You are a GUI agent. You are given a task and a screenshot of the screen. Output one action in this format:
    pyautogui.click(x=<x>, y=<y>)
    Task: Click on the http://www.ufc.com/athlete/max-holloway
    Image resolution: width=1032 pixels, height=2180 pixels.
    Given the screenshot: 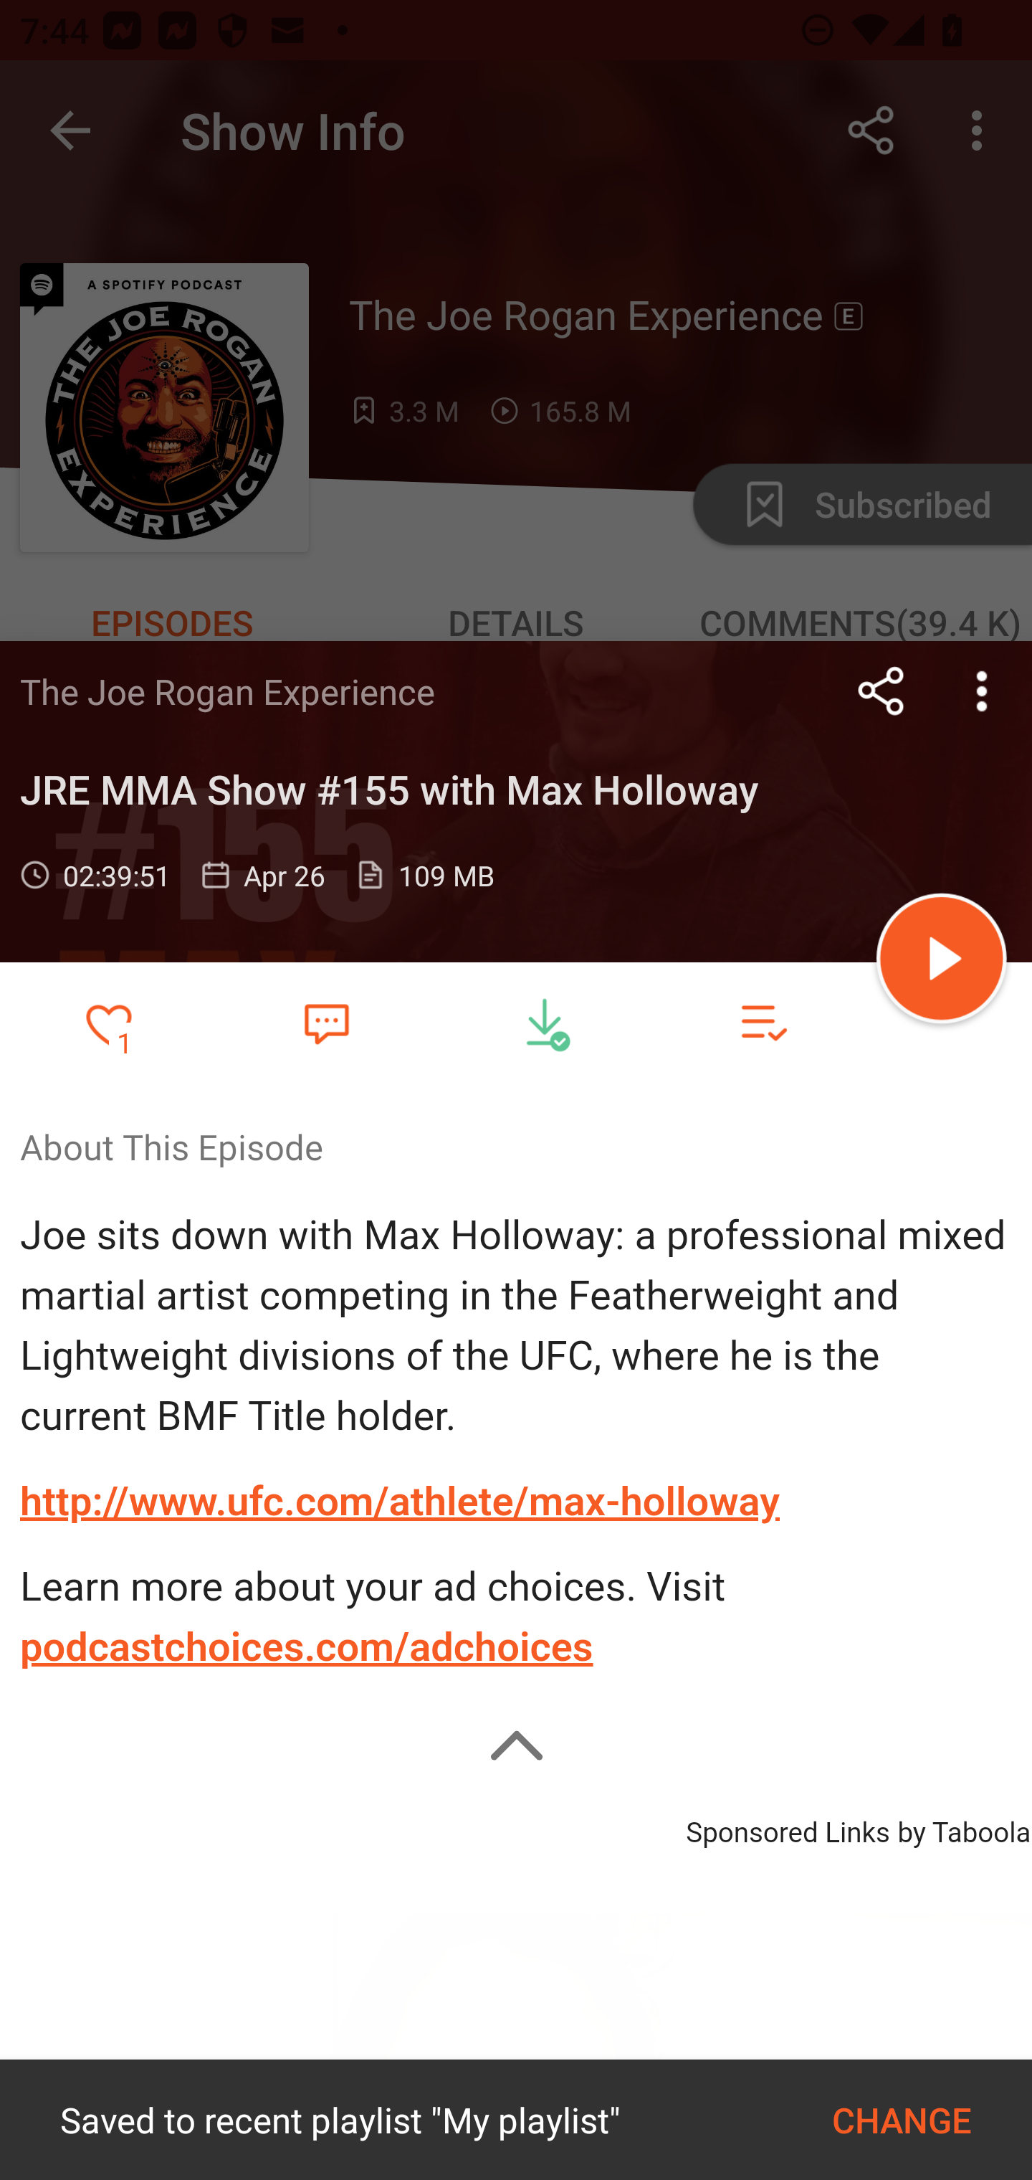 What is the action you would take?
    pyautogui.click(x=400, y=1501)
    